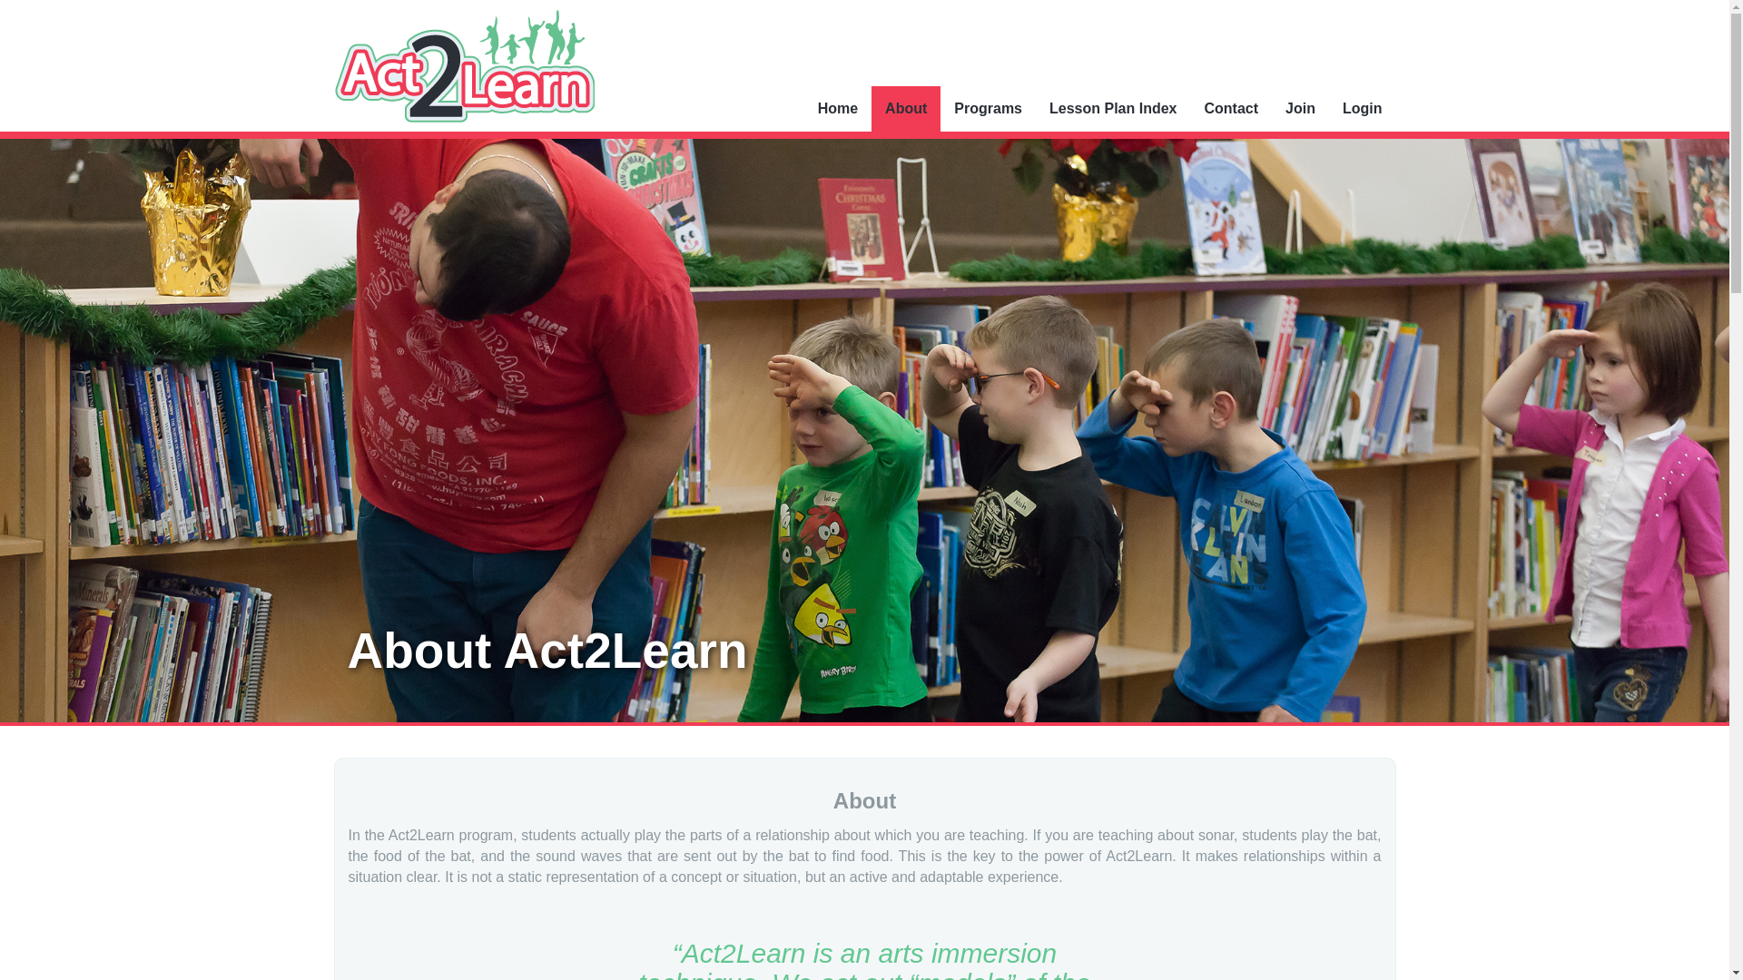  I want to click on Home, so click(837, 109).